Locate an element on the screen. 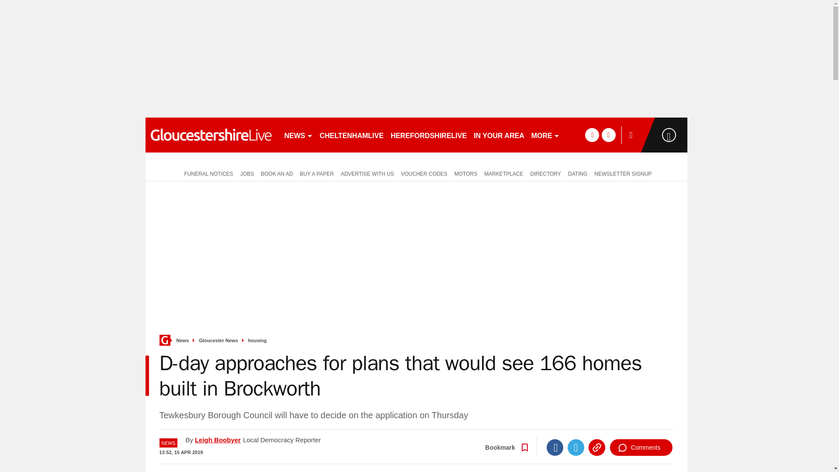 The width and height of the screenshot is (839, 472). HEREFORDSHIRELIVE is located at coordinates (428, 135).